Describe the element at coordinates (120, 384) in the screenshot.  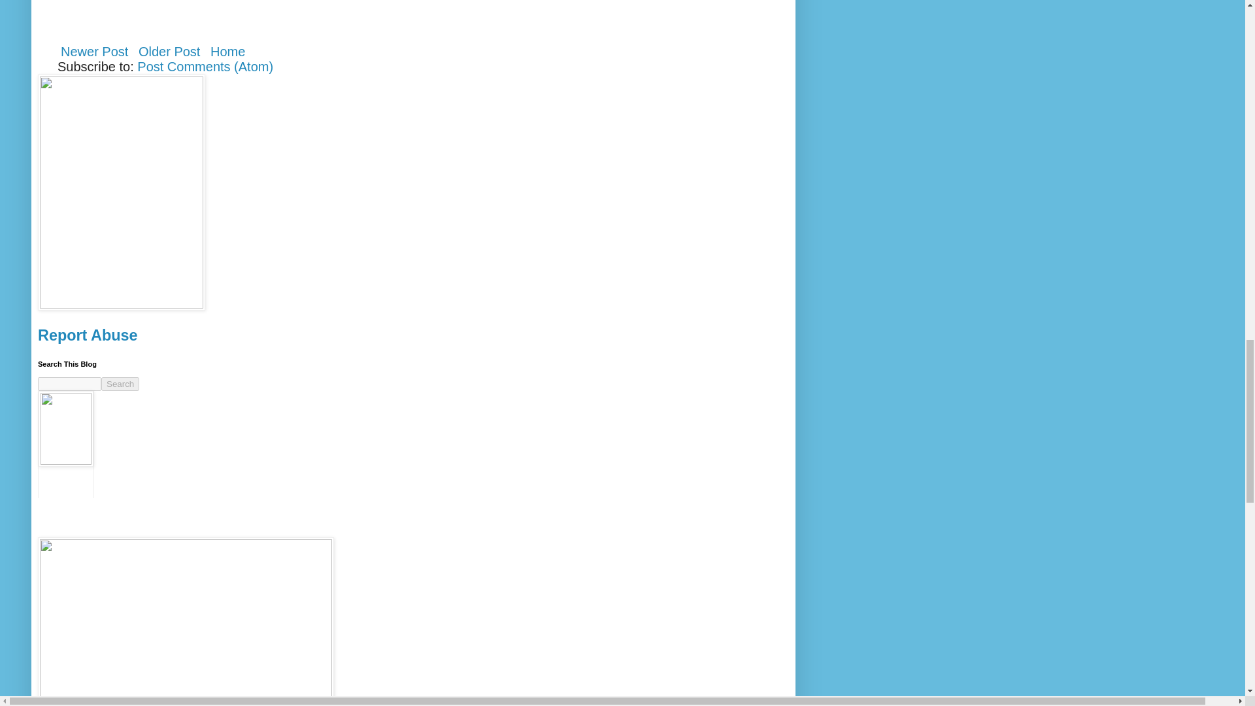
I see `search` at that location.